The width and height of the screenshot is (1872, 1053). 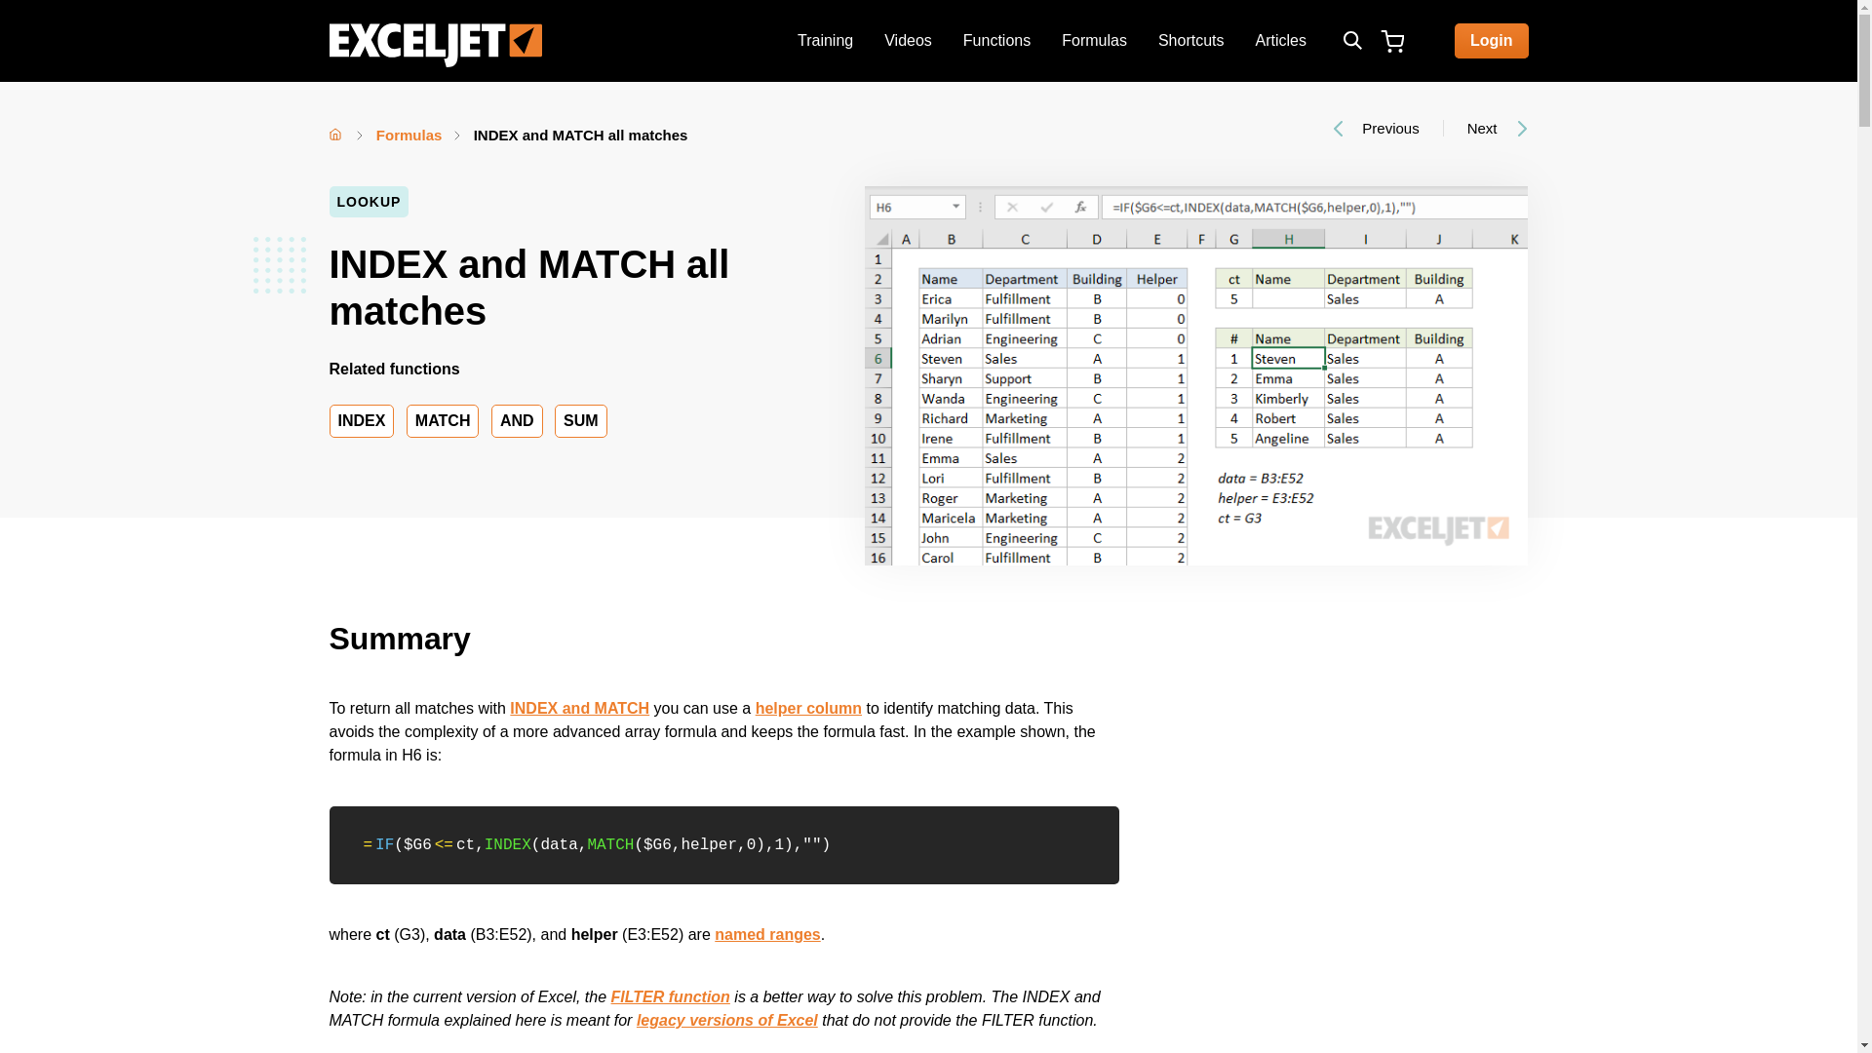 What do you see at coordinates (443, 421) in the screenshot?
I see `MATCH` at bounding box center [443, 421].